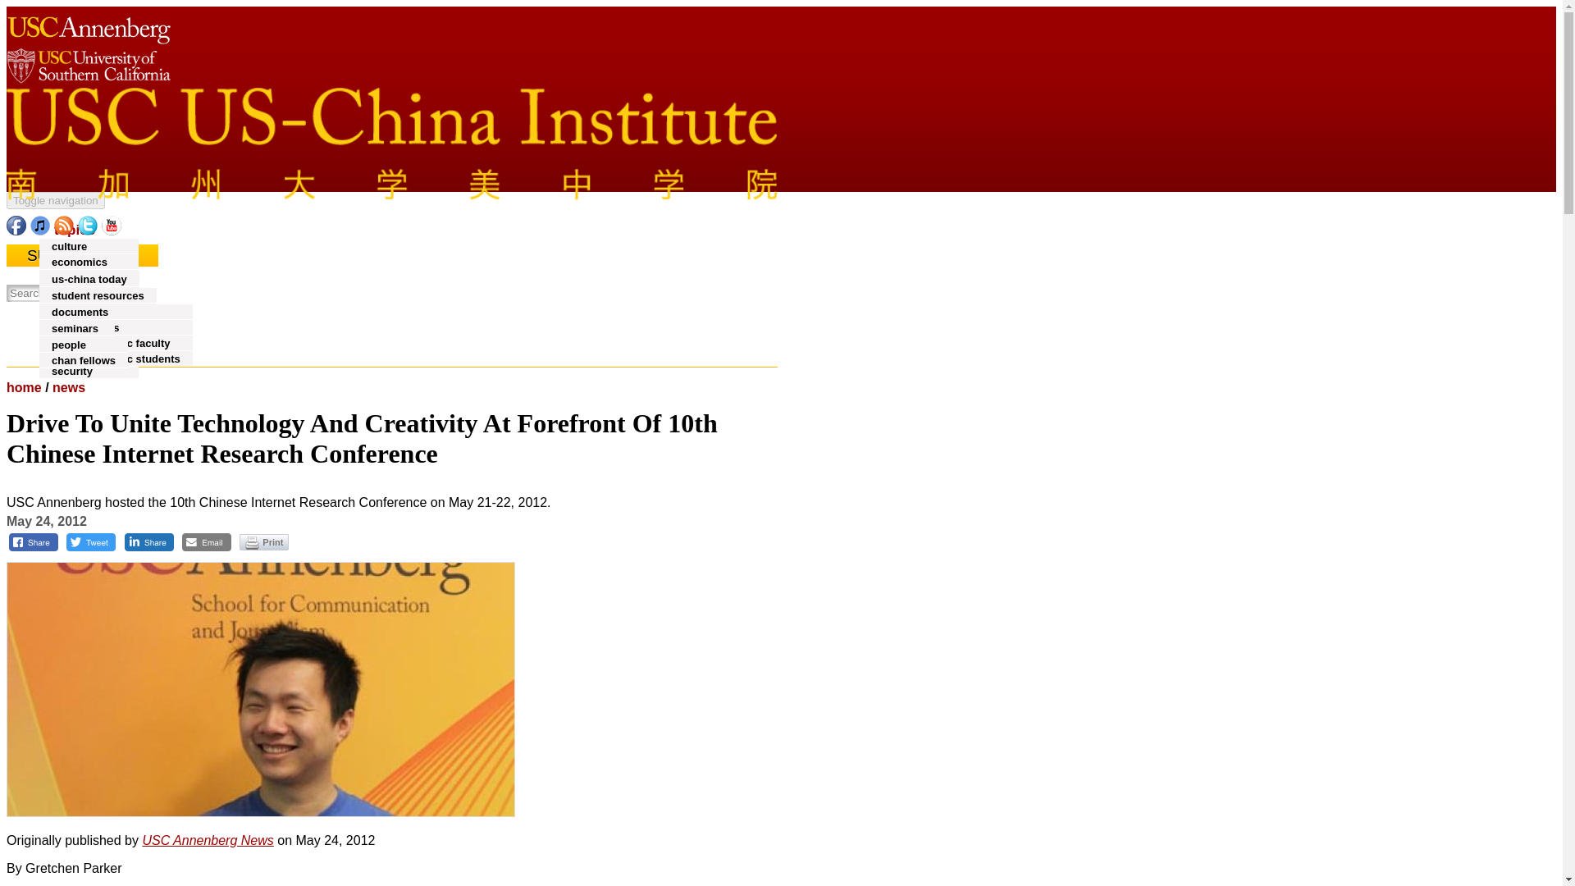  Describe the element at coordinates (79, 295) in the screenshot. I see `catalog` at that location.